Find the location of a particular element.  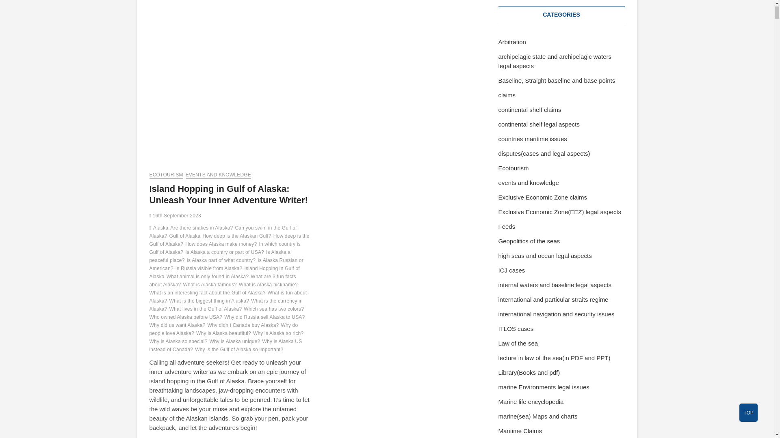

EVENTS AND KNOWLEDGE is located at coordinates (218, 175).